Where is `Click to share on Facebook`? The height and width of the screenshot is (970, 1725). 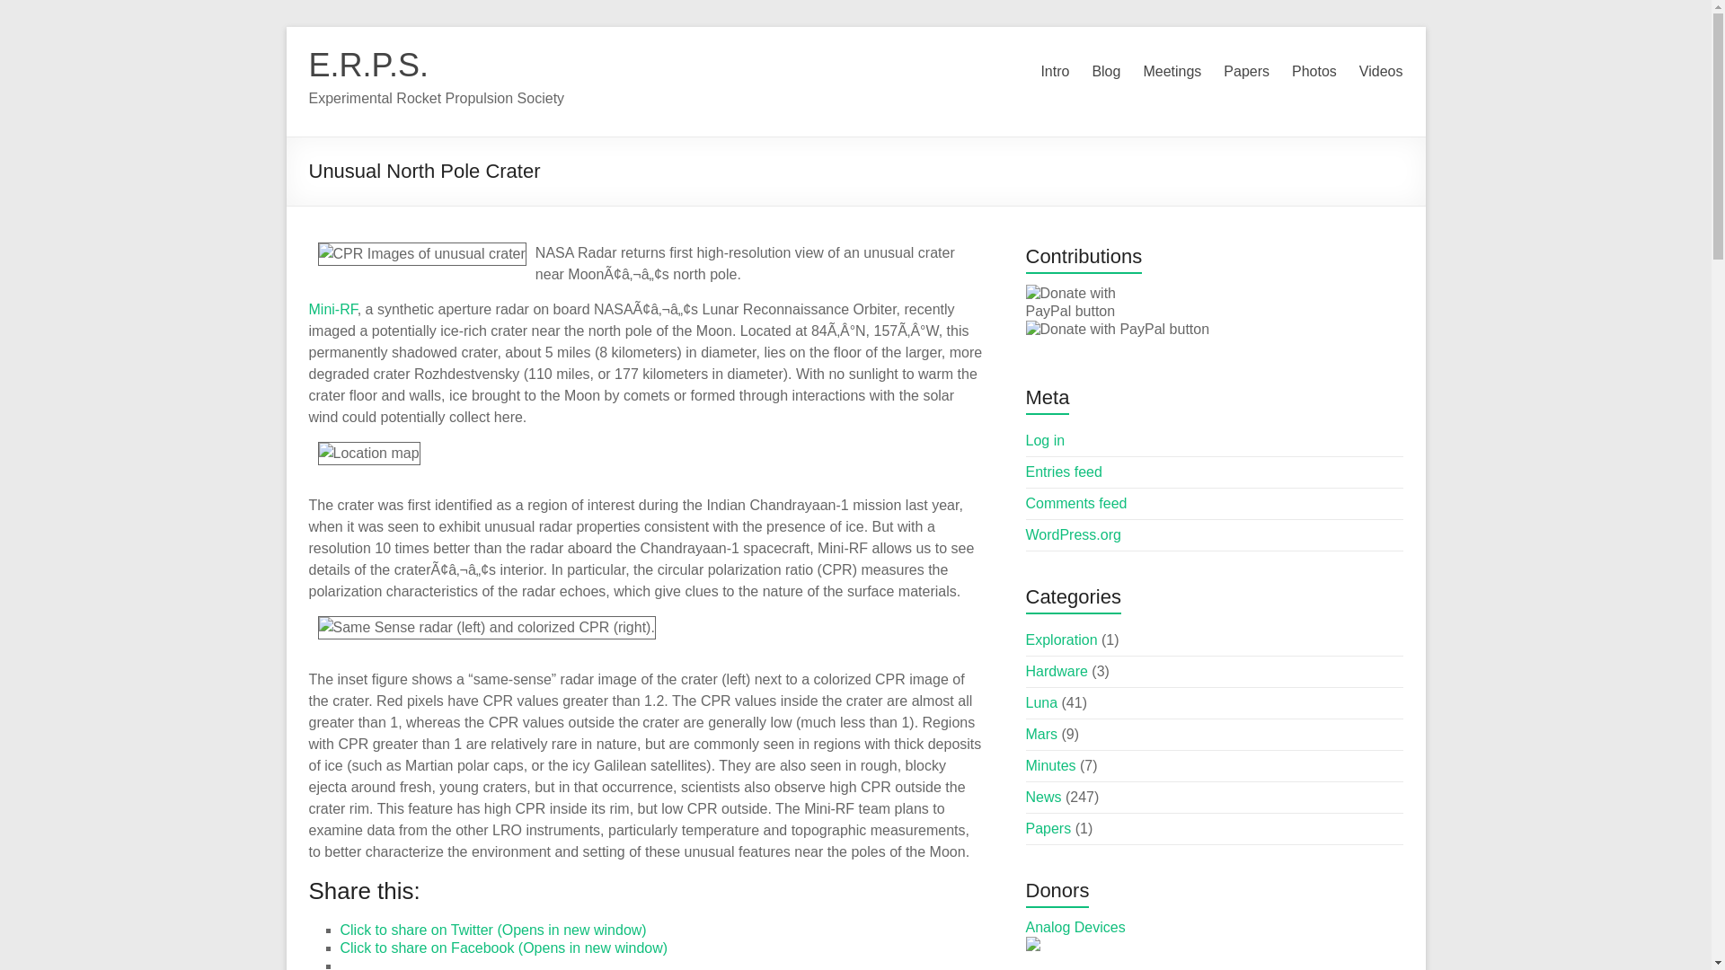
Click to share on Facebook is located at coordinates (503, 947).